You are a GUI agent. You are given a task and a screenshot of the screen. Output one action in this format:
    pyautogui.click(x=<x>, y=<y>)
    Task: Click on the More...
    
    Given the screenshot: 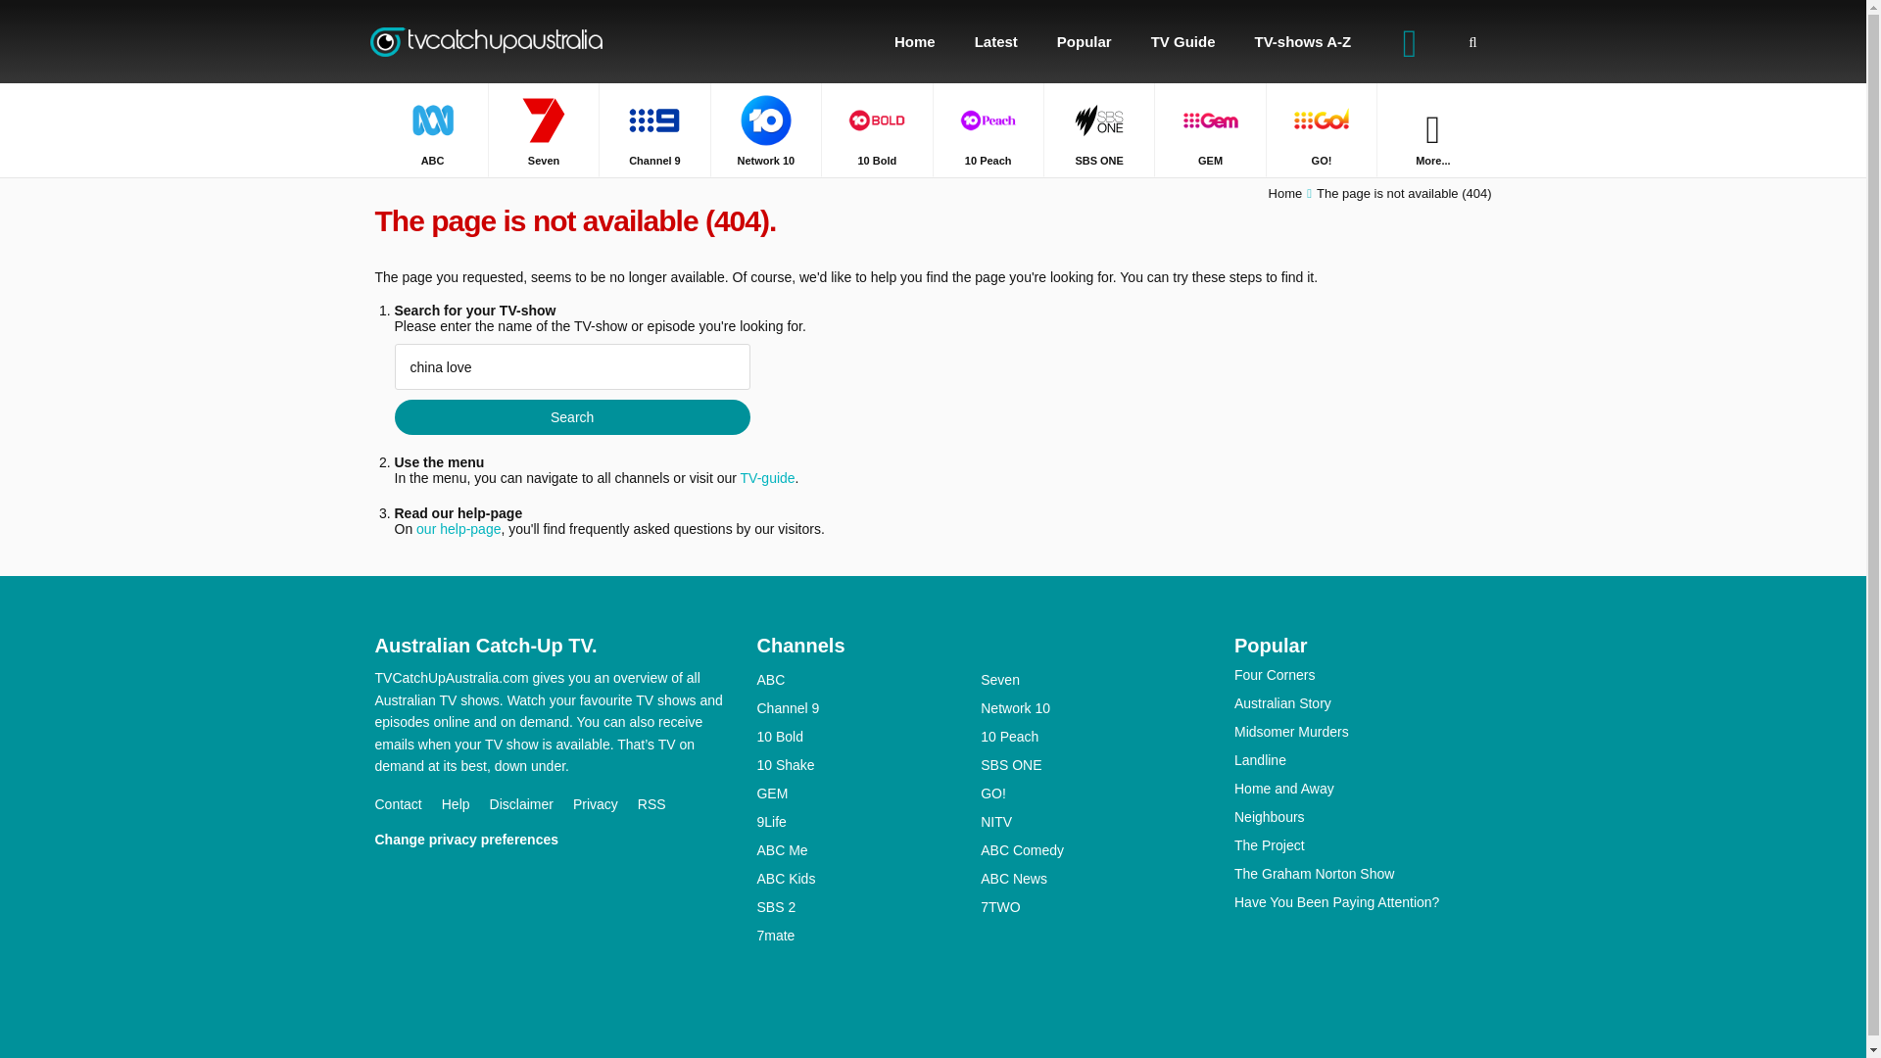 What is the action you would take?
    pyautogui.click(x=1432, y=129)
    